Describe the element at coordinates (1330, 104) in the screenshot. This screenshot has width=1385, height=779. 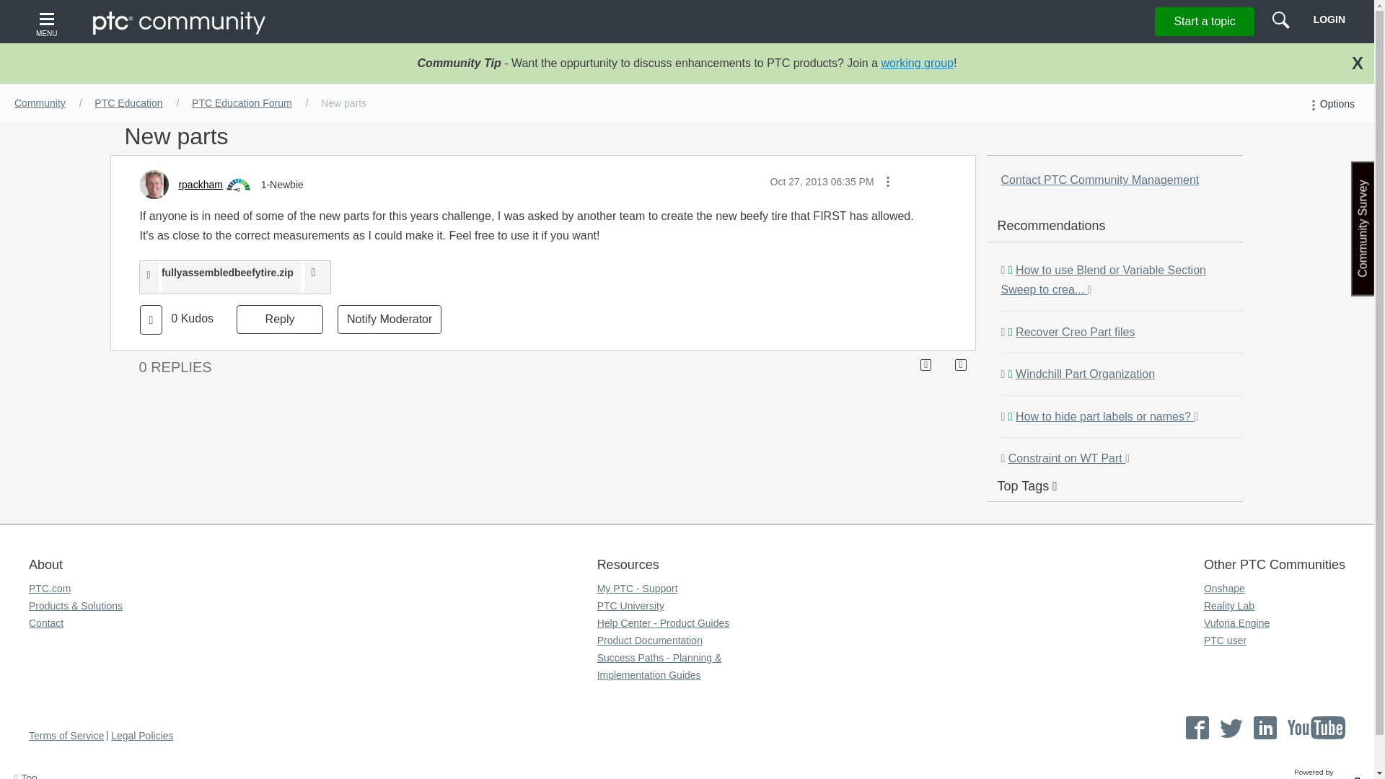
I see `Options` at that location.